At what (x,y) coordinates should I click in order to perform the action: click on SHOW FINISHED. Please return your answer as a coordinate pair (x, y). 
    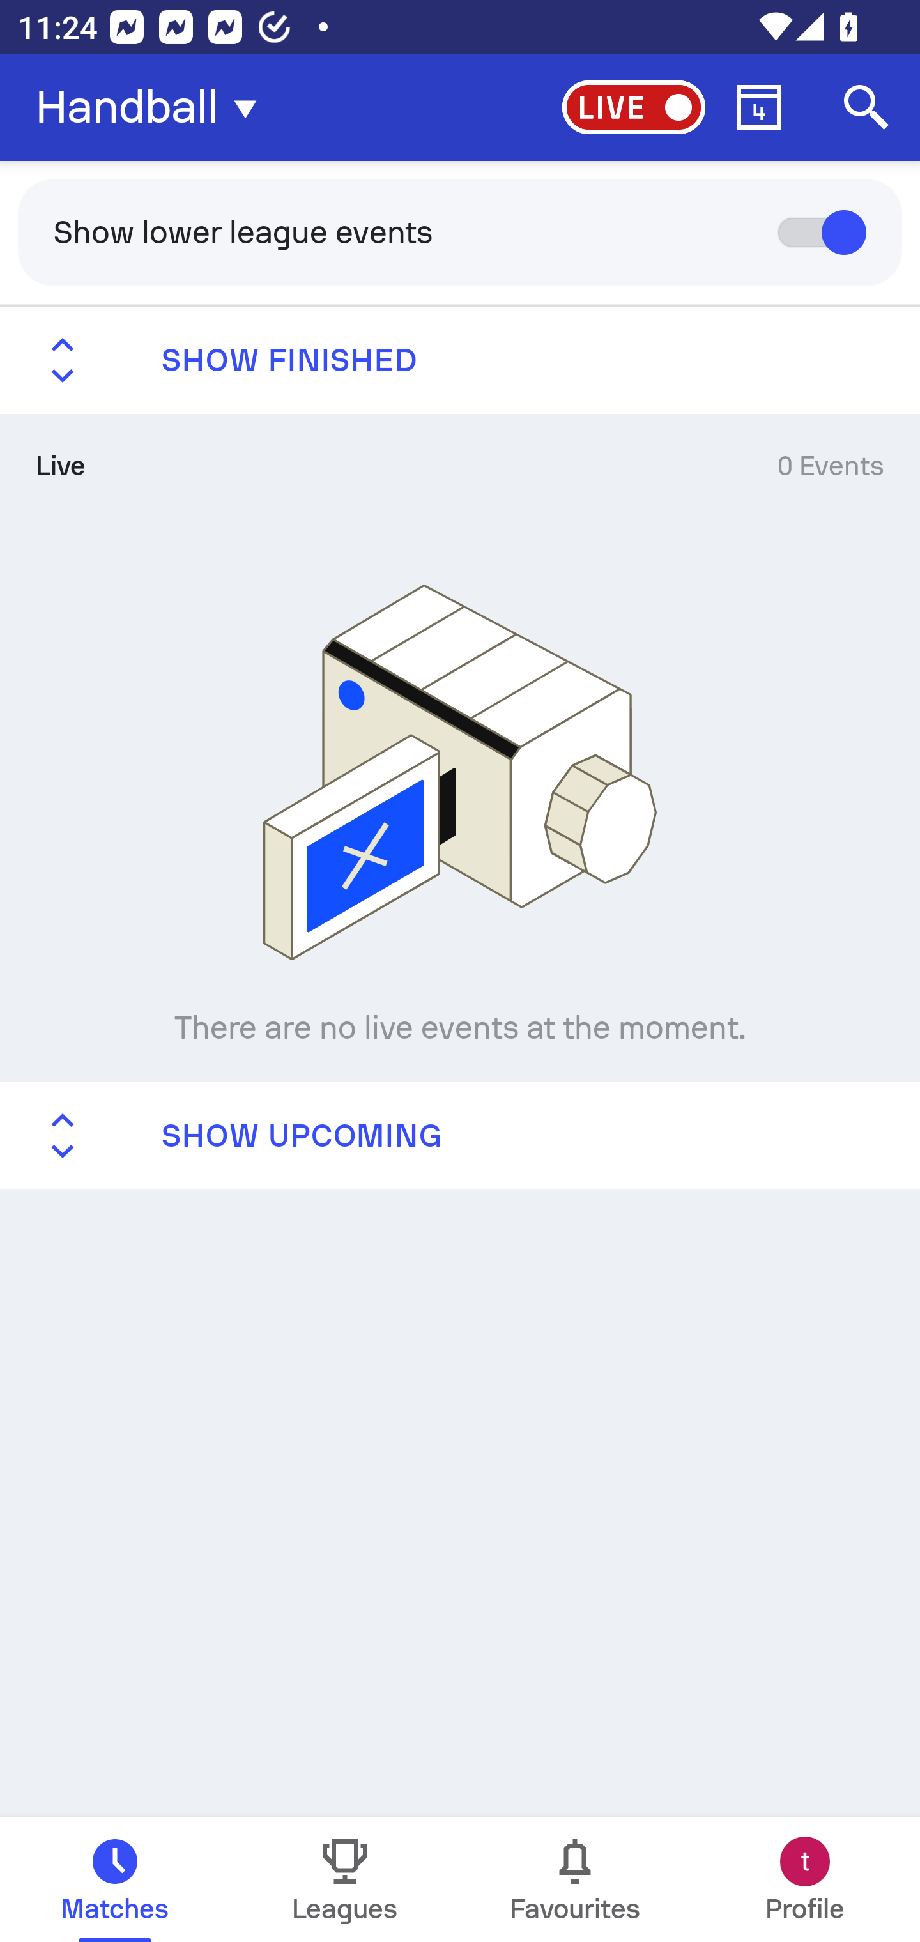
    Looking at the image, I should click on (460, 360).